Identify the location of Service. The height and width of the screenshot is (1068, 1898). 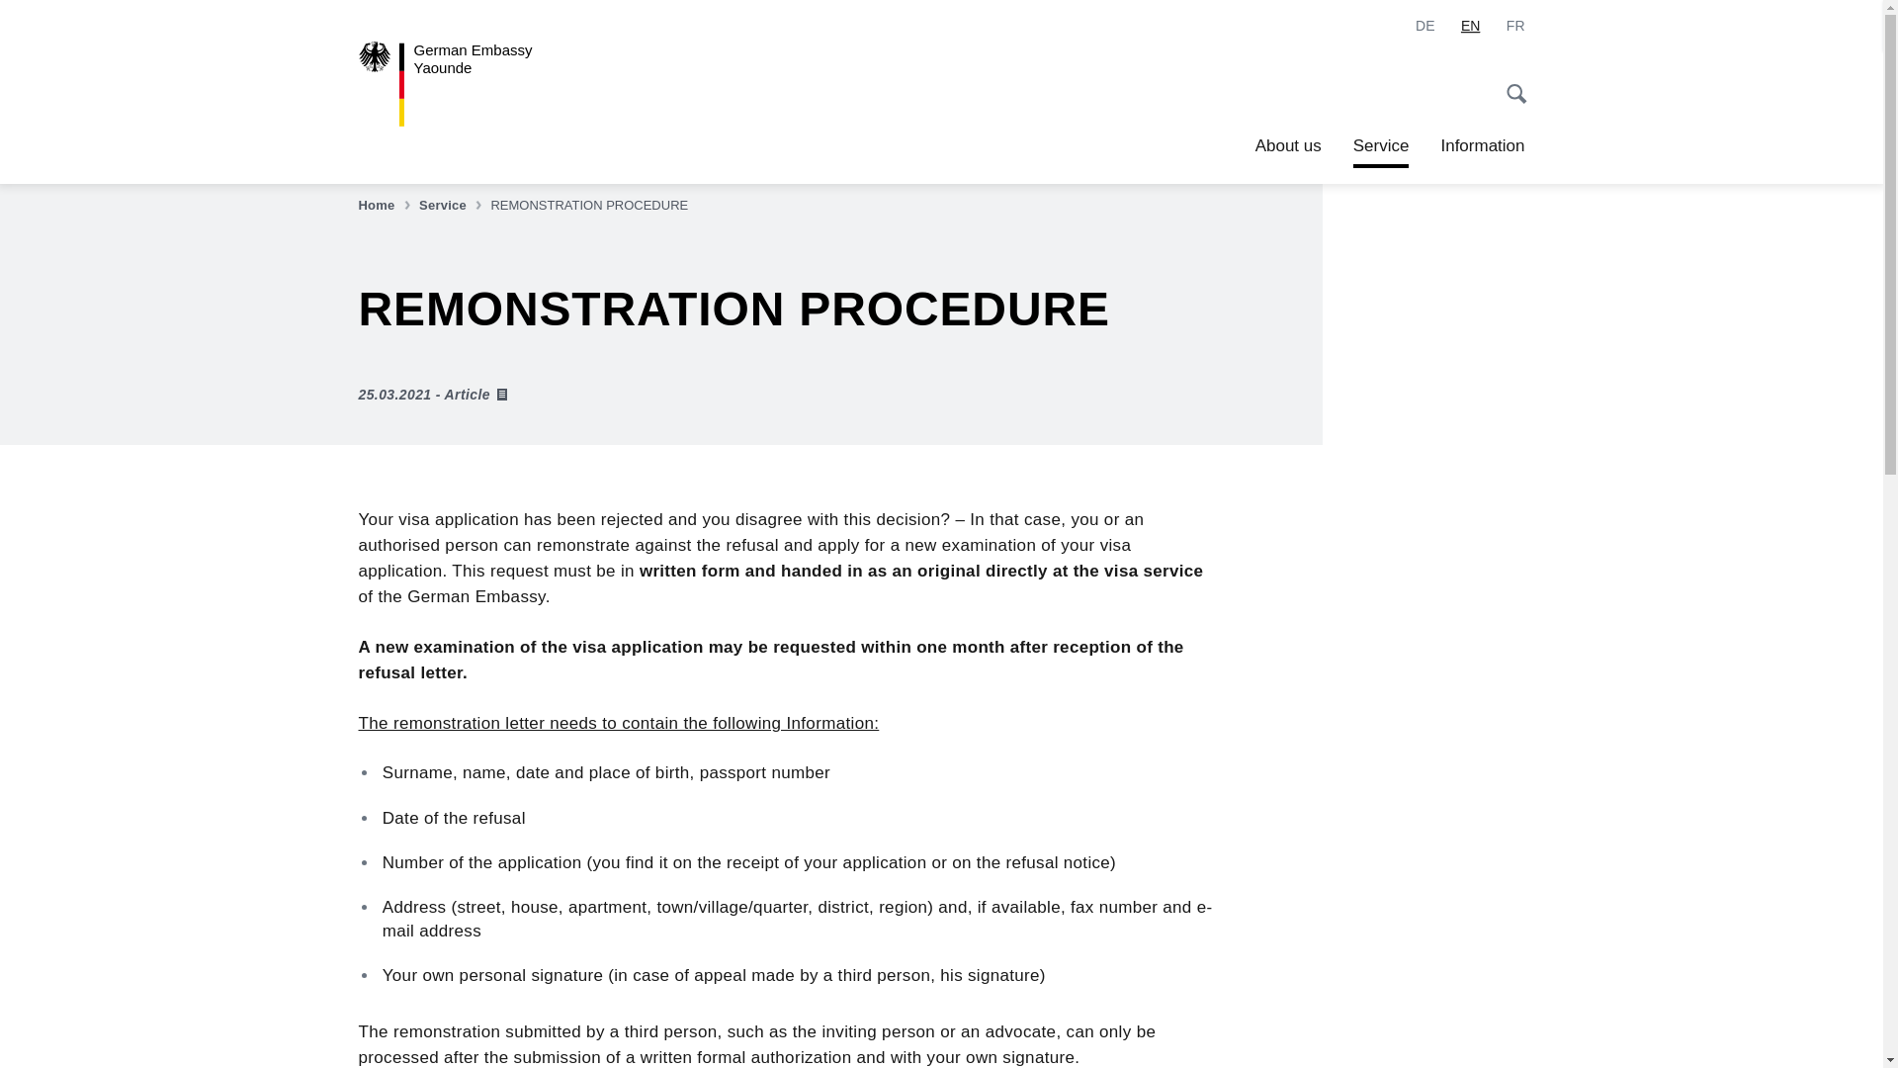
(453, 206).